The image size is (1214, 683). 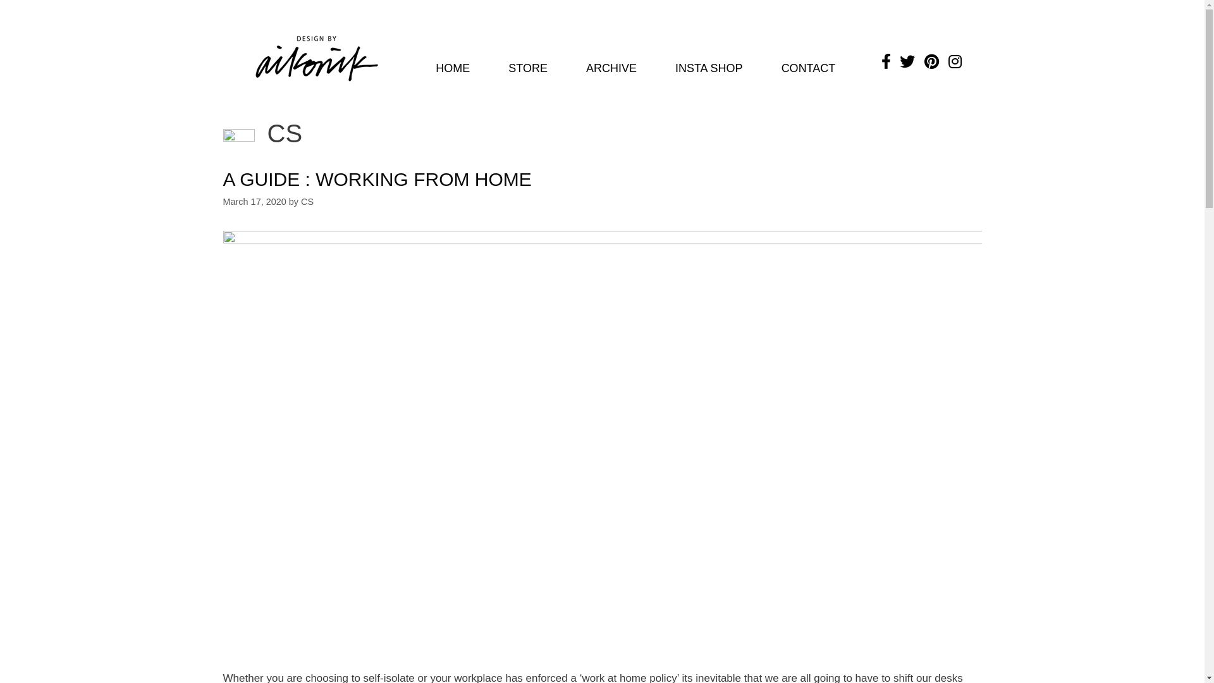 What do you see at coordinates (528, 68) in the screenshot?
I see `STORE` at bounding box center [528, 68].